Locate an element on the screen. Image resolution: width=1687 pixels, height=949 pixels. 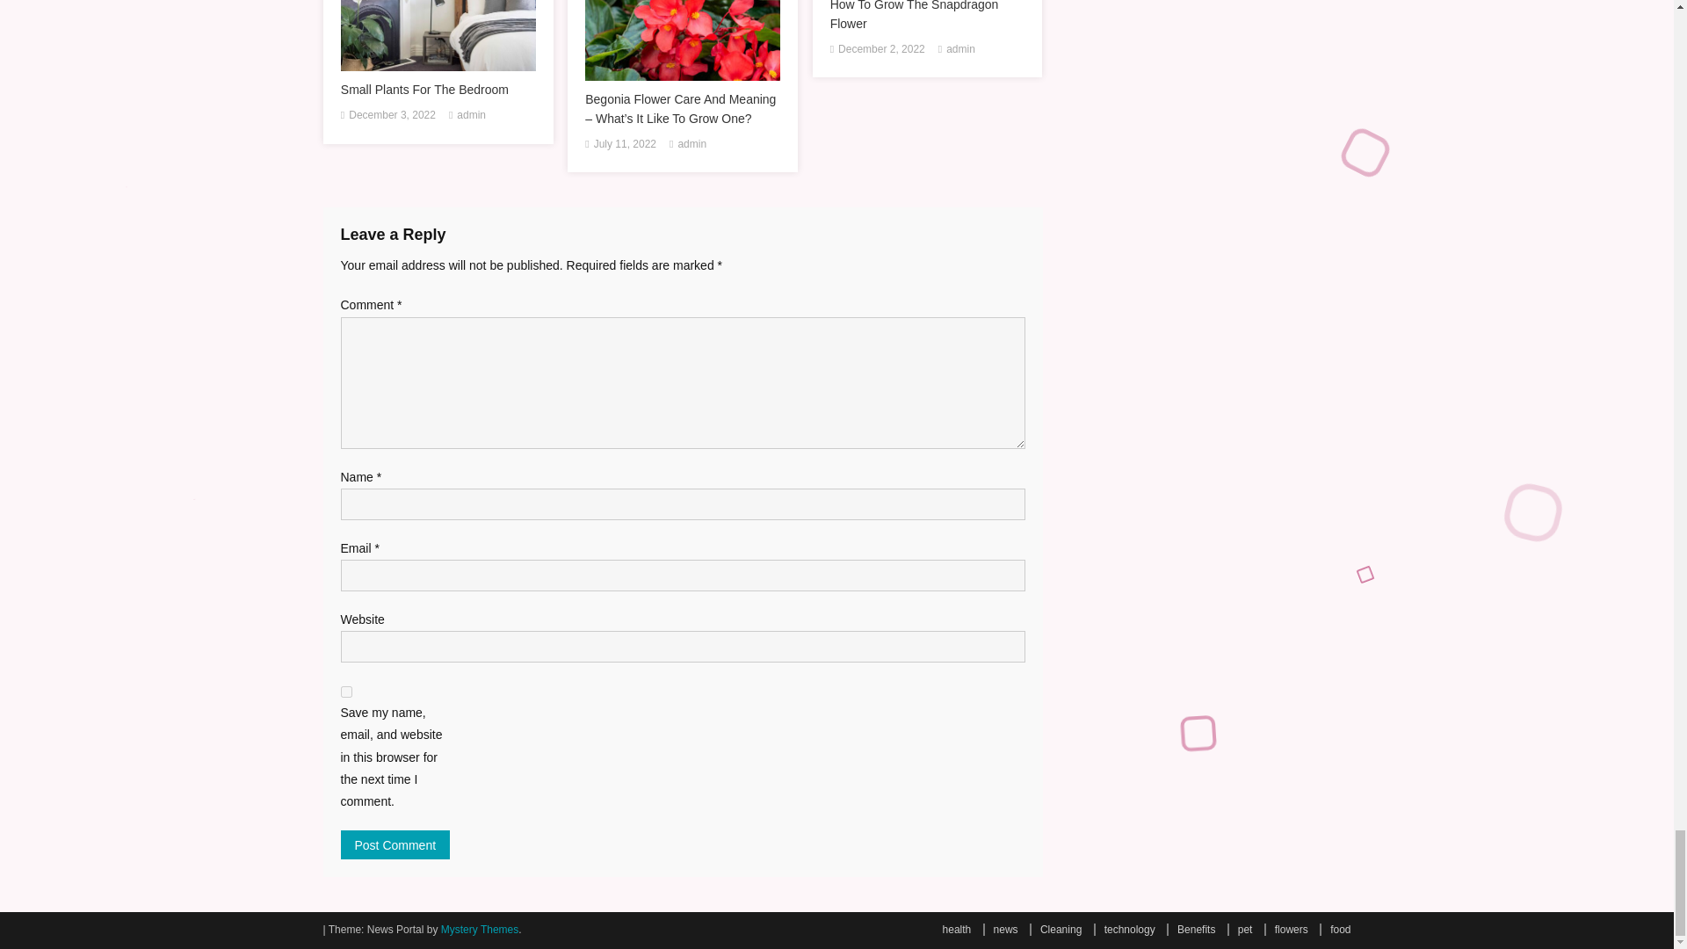
Post Comment is located at coordinates (395, 845).